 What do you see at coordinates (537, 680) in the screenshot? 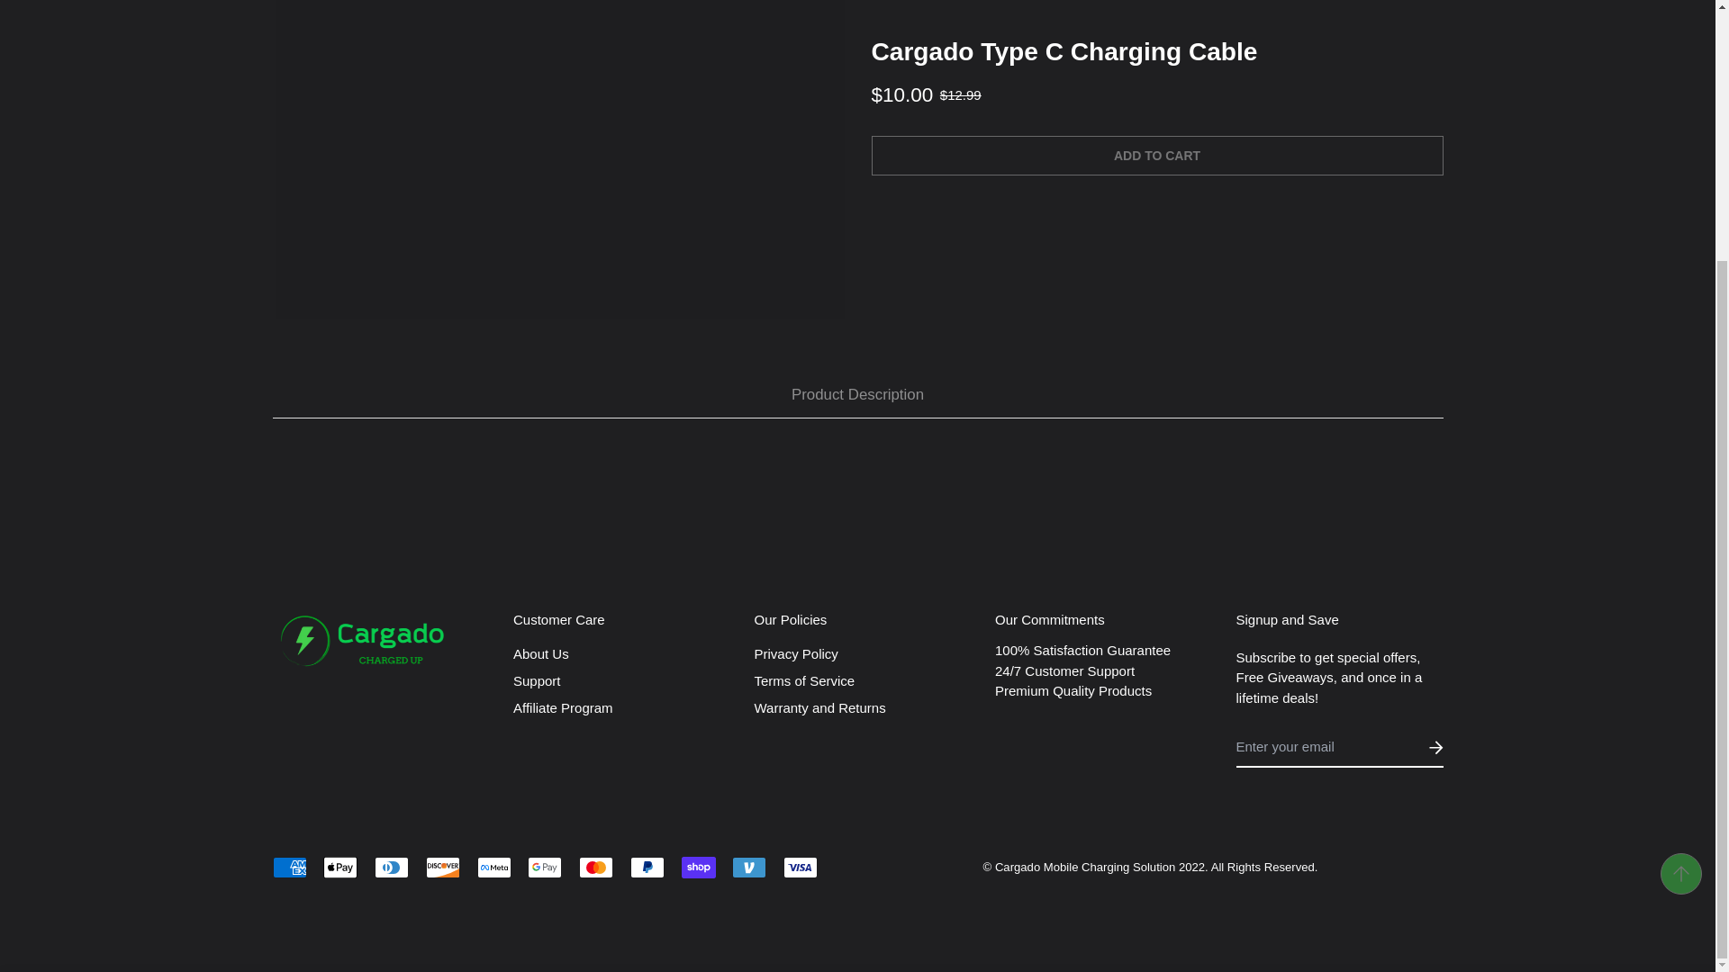
I see `Support` at bounding box center [537, 680].